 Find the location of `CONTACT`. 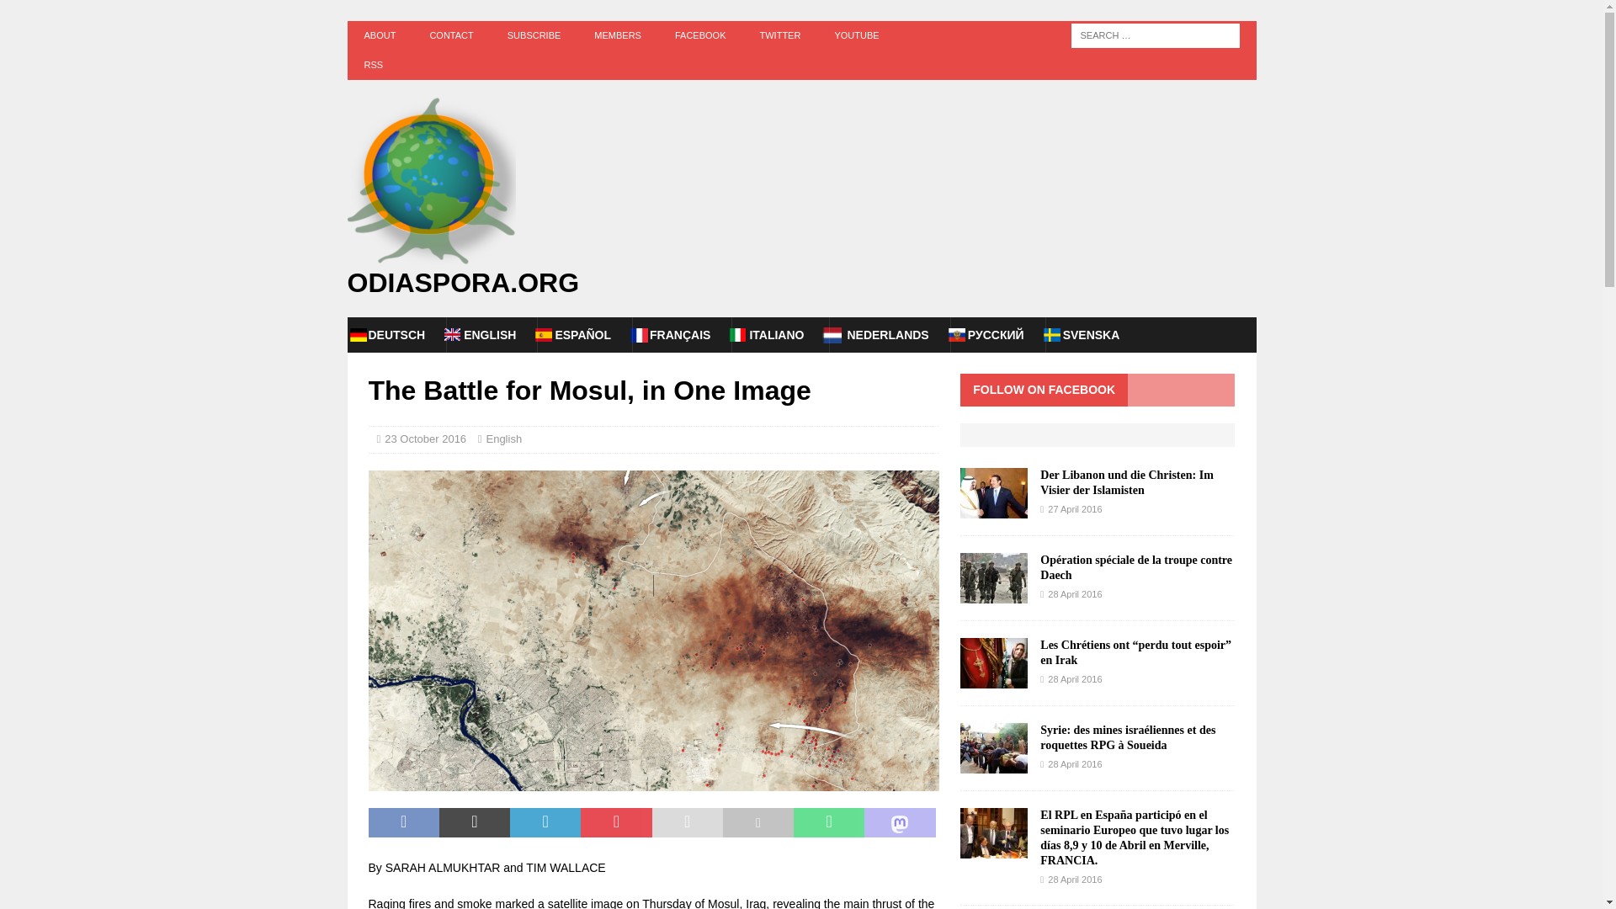

CONTACT is located at coordinates (450, 35).